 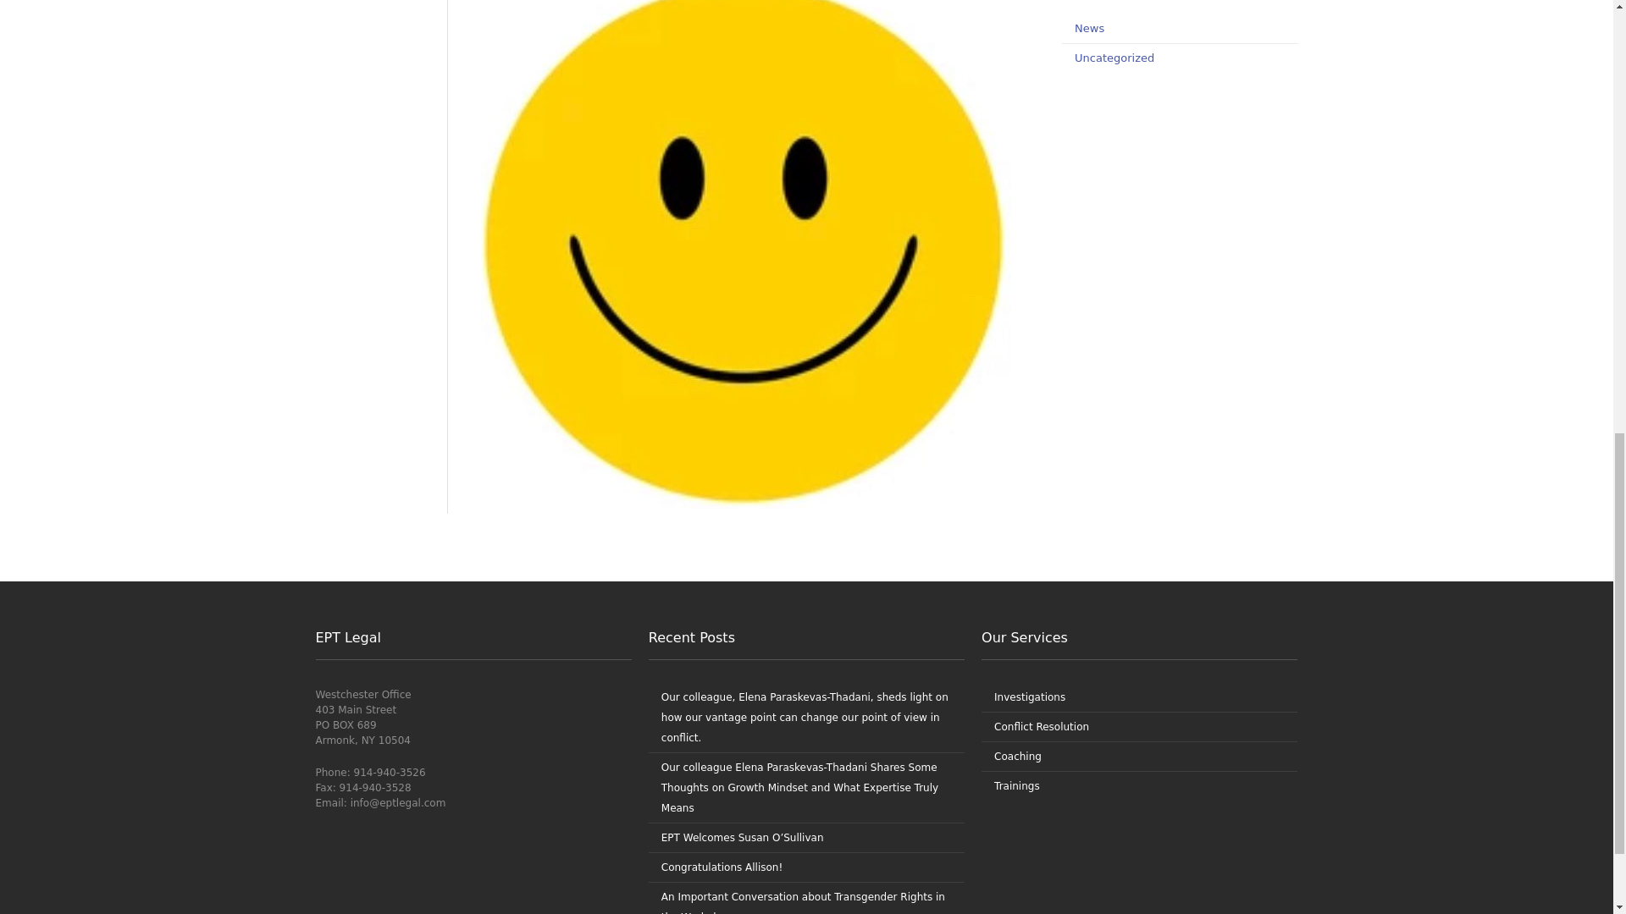 What do you see at coordinates (1018, 756) in the screenshot?
I see `Coaching` at bounding box center [1018, 756].